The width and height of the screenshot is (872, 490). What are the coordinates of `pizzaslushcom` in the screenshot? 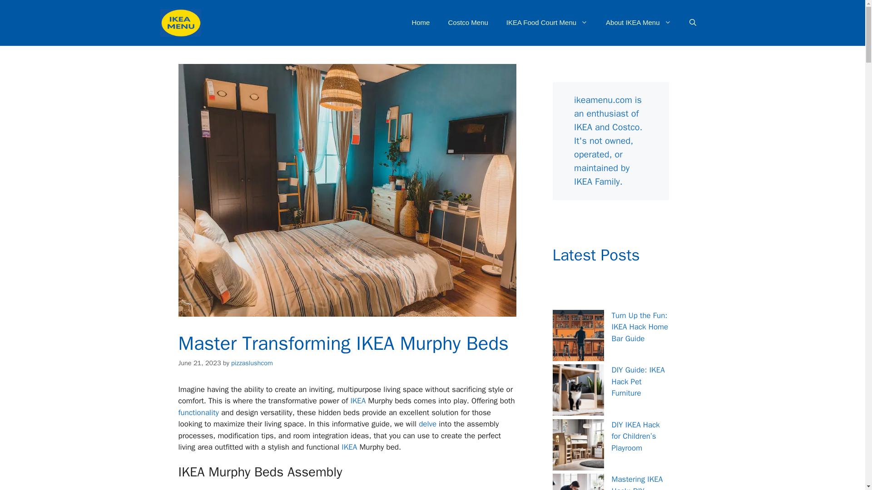 It's located at (252, 363).